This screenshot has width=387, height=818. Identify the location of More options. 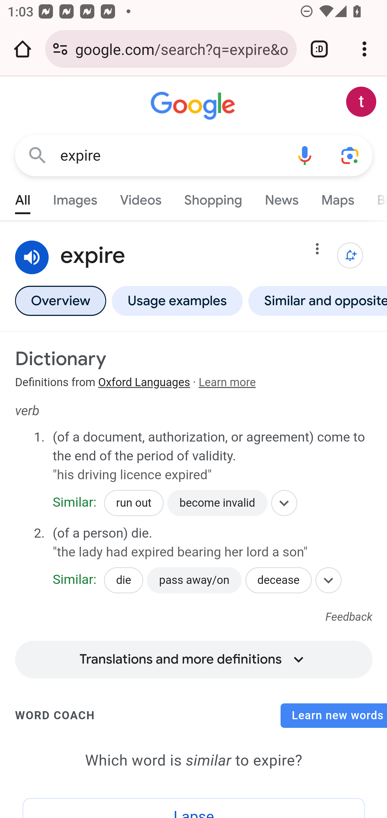
(317, 251).